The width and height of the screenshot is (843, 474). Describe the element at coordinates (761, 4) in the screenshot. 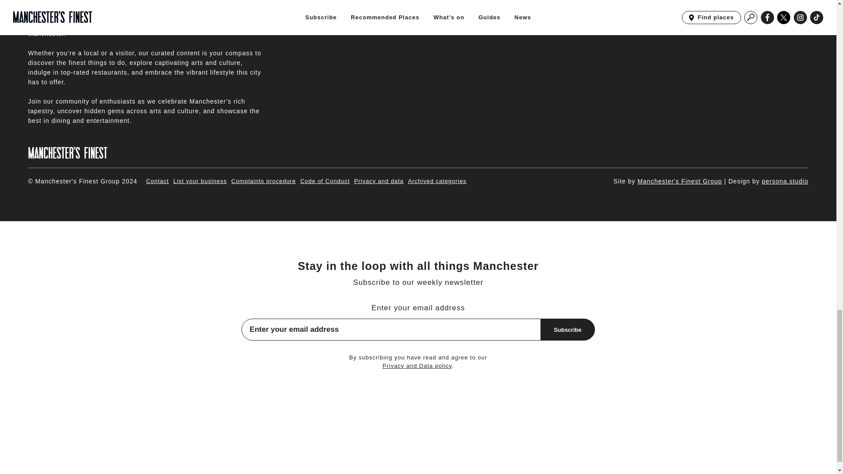

I see `Go to Manchester's Finest X profile` at that location.